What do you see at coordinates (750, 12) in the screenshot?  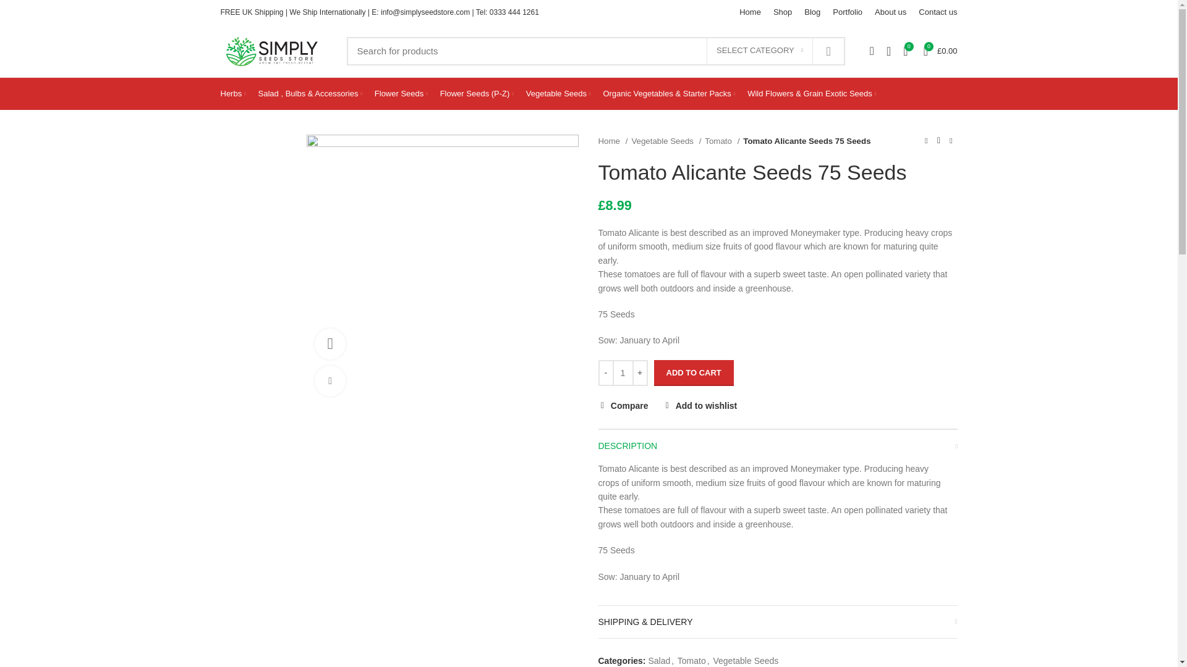 I see `Home` at bounding box center [750, 12].